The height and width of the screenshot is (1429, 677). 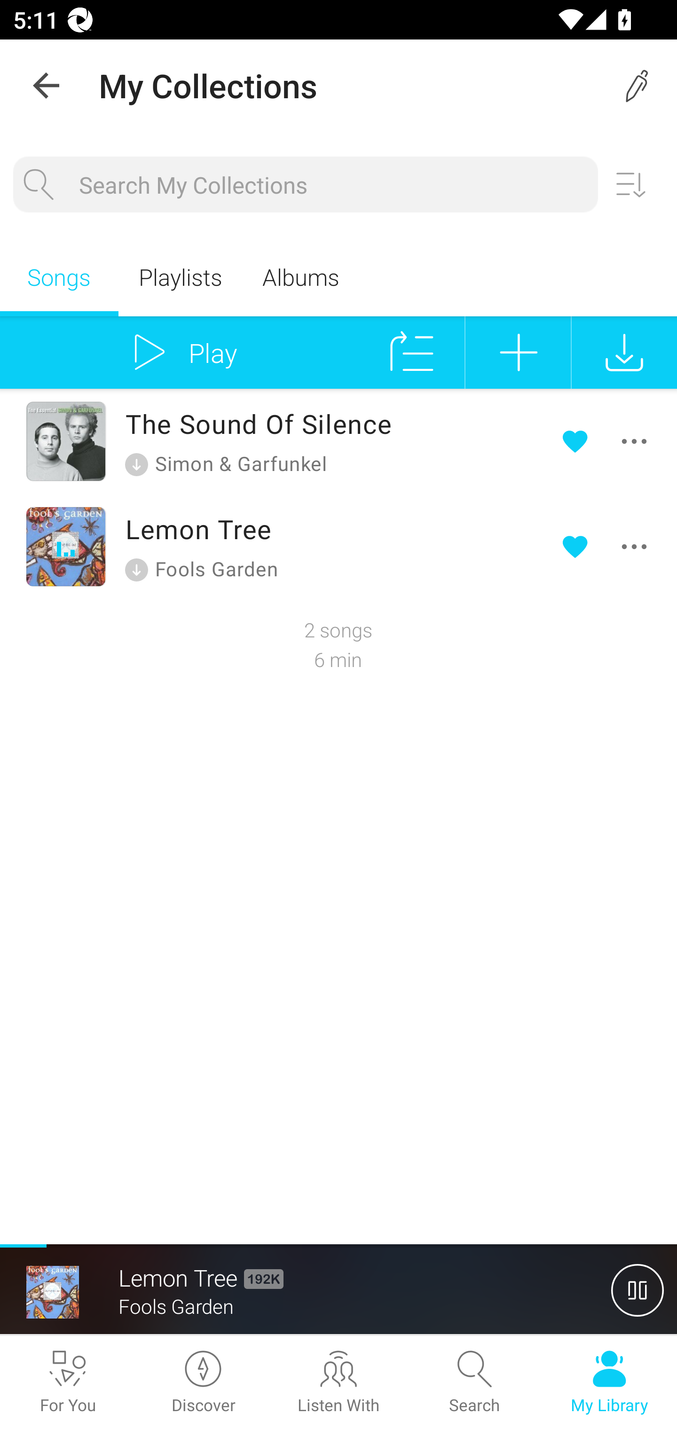 What do you see at coordinates (203, 1382) in the screenshot?
I see `Discover` at bounding box center [203, 1382].